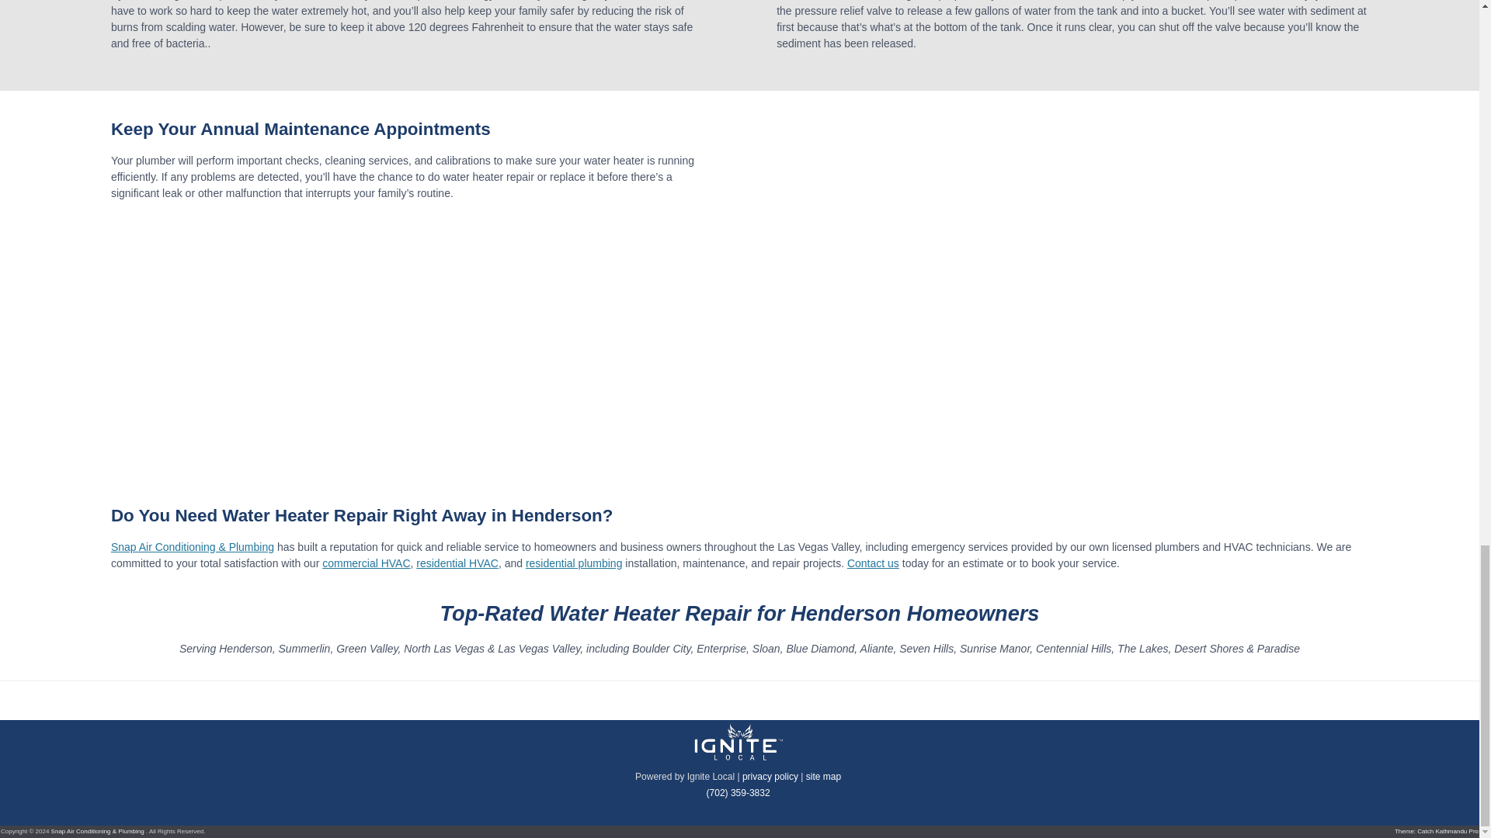 This screenshot has width=1491, height=838. Describe the element at coordinates (575, 563) in the screenshot. I see `residential plumbing` at that location.